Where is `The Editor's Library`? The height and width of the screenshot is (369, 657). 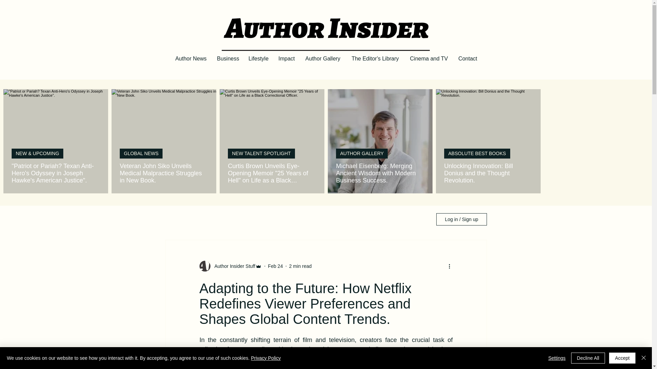 The Editor's Library is located at coordinates (375, 58).